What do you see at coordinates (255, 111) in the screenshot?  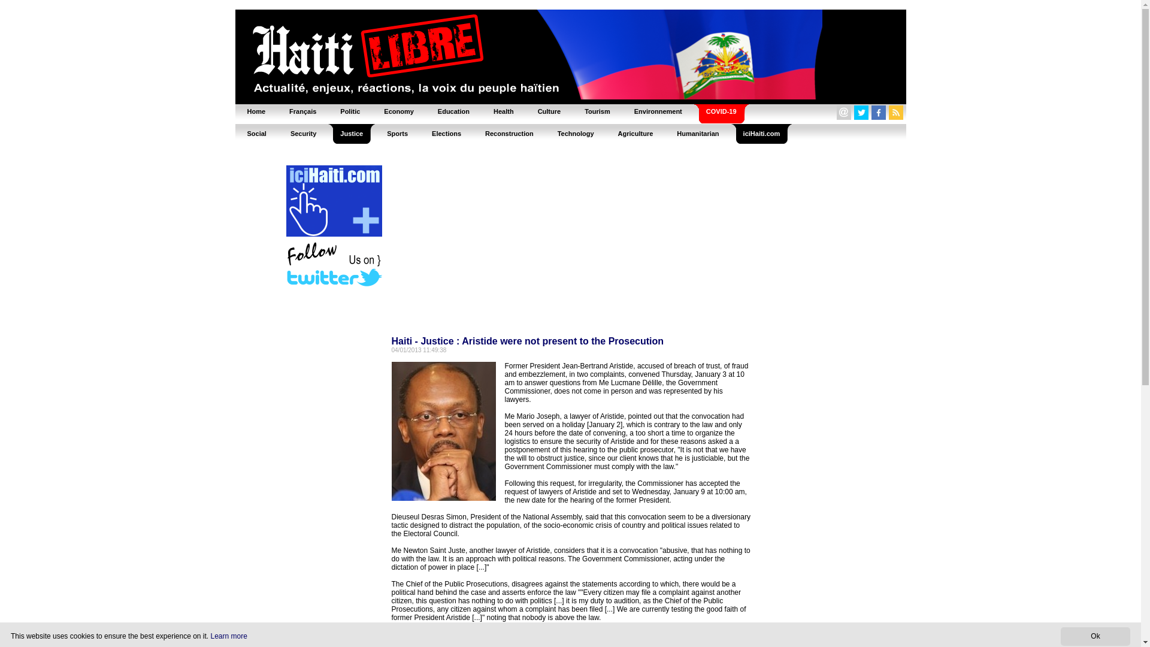 I see `Home` at bounding box center [255, 111].